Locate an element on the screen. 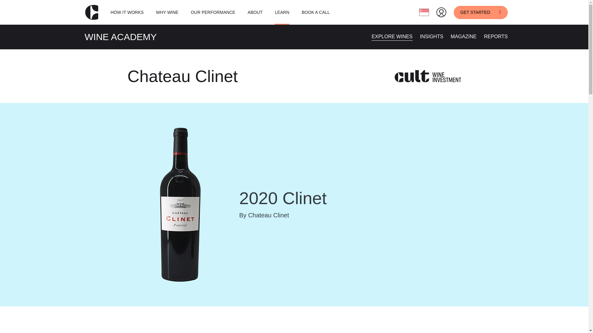 The height and width of the screenshot is (333, 593). Chateau Clinet is located at coordinates (182, 76).